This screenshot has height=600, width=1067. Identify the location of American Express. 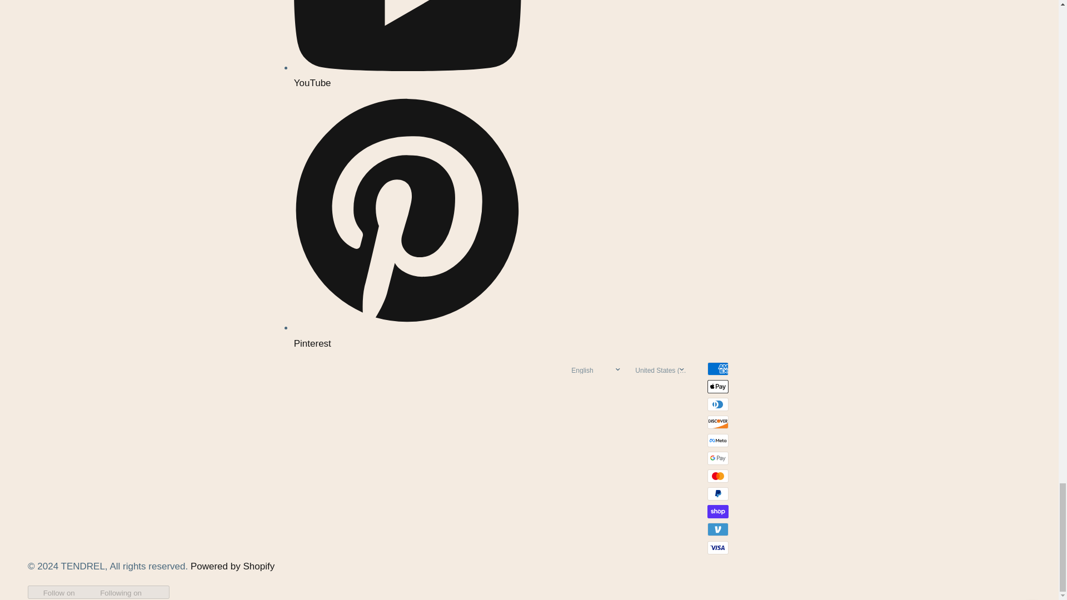
(718, 369).